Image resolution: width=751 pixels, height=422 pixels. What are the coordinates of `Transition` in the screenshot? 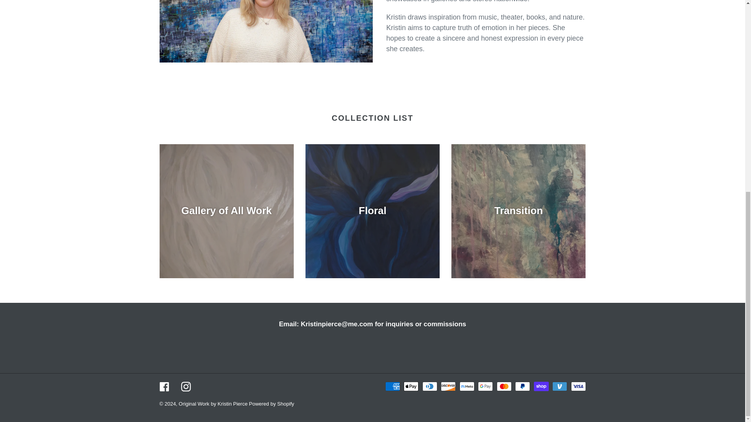 It's located at (518, 211).